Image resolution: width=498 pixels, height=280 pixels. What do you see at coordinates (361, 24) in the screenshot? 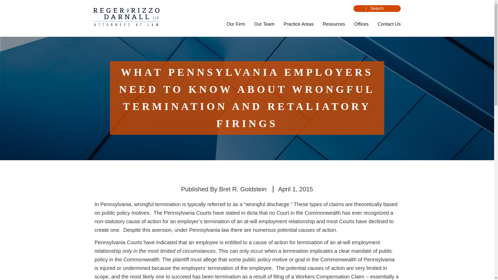
I see `Offices` at bounding box center [361, 24].